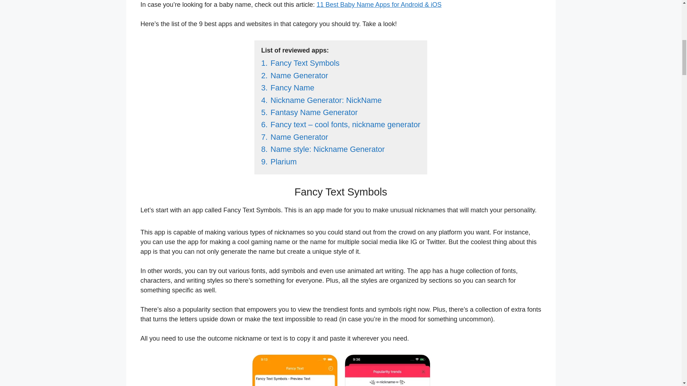 The image size is (687, 386). What do you see at coordinates (664, 339) in the screenshot?
I see `Scroll back to top` at bounding box center [664, 339].